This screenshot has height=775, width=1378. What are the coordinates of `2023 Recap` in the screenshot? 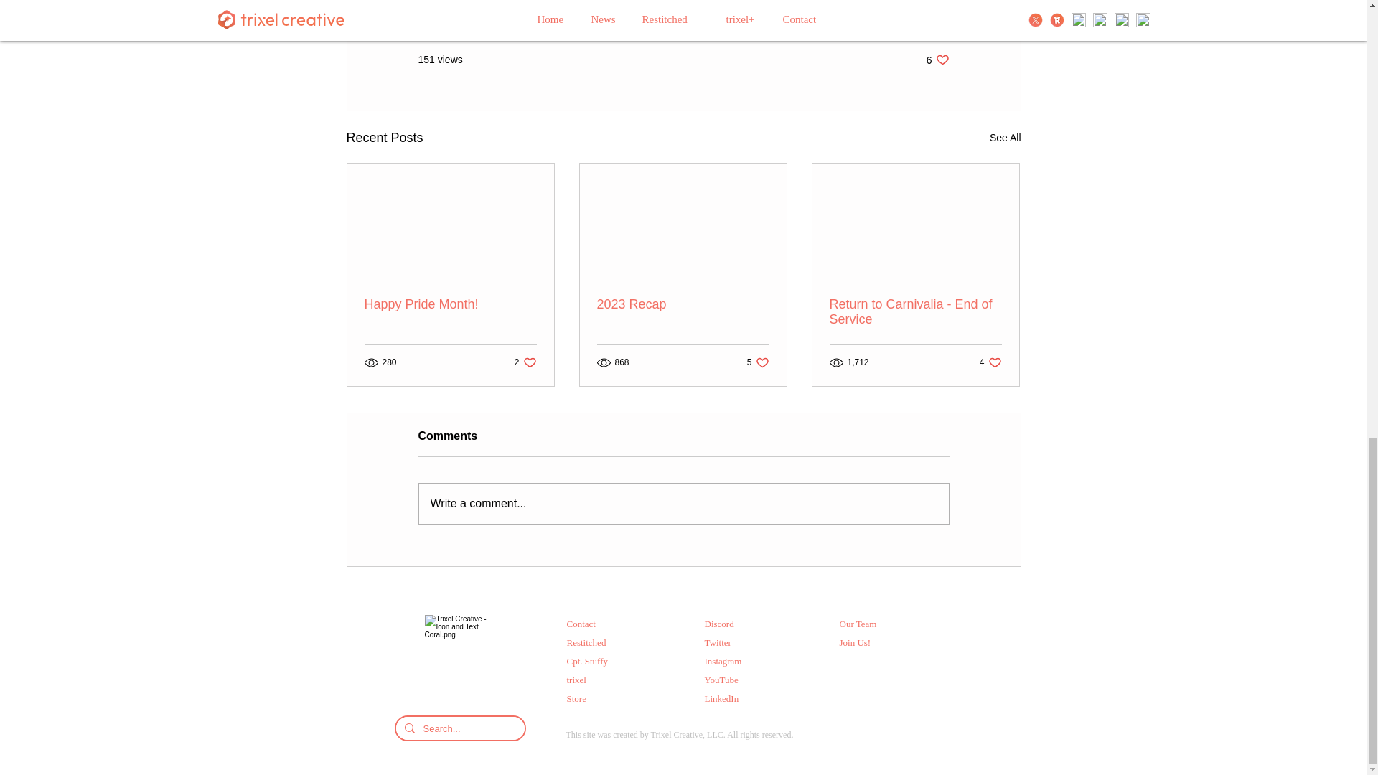 It's located at (758, 362).